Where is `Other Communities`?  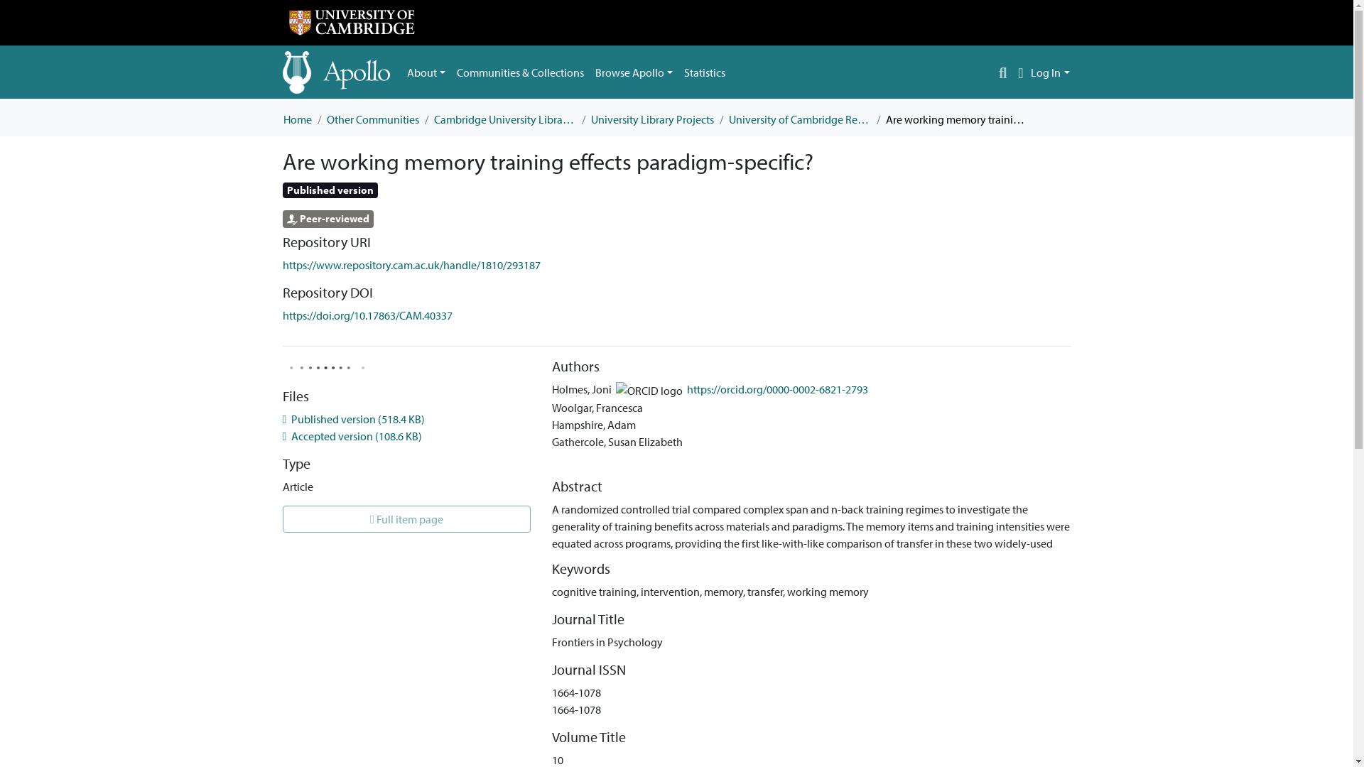
Other Communities is located at coordinates (372, 119).